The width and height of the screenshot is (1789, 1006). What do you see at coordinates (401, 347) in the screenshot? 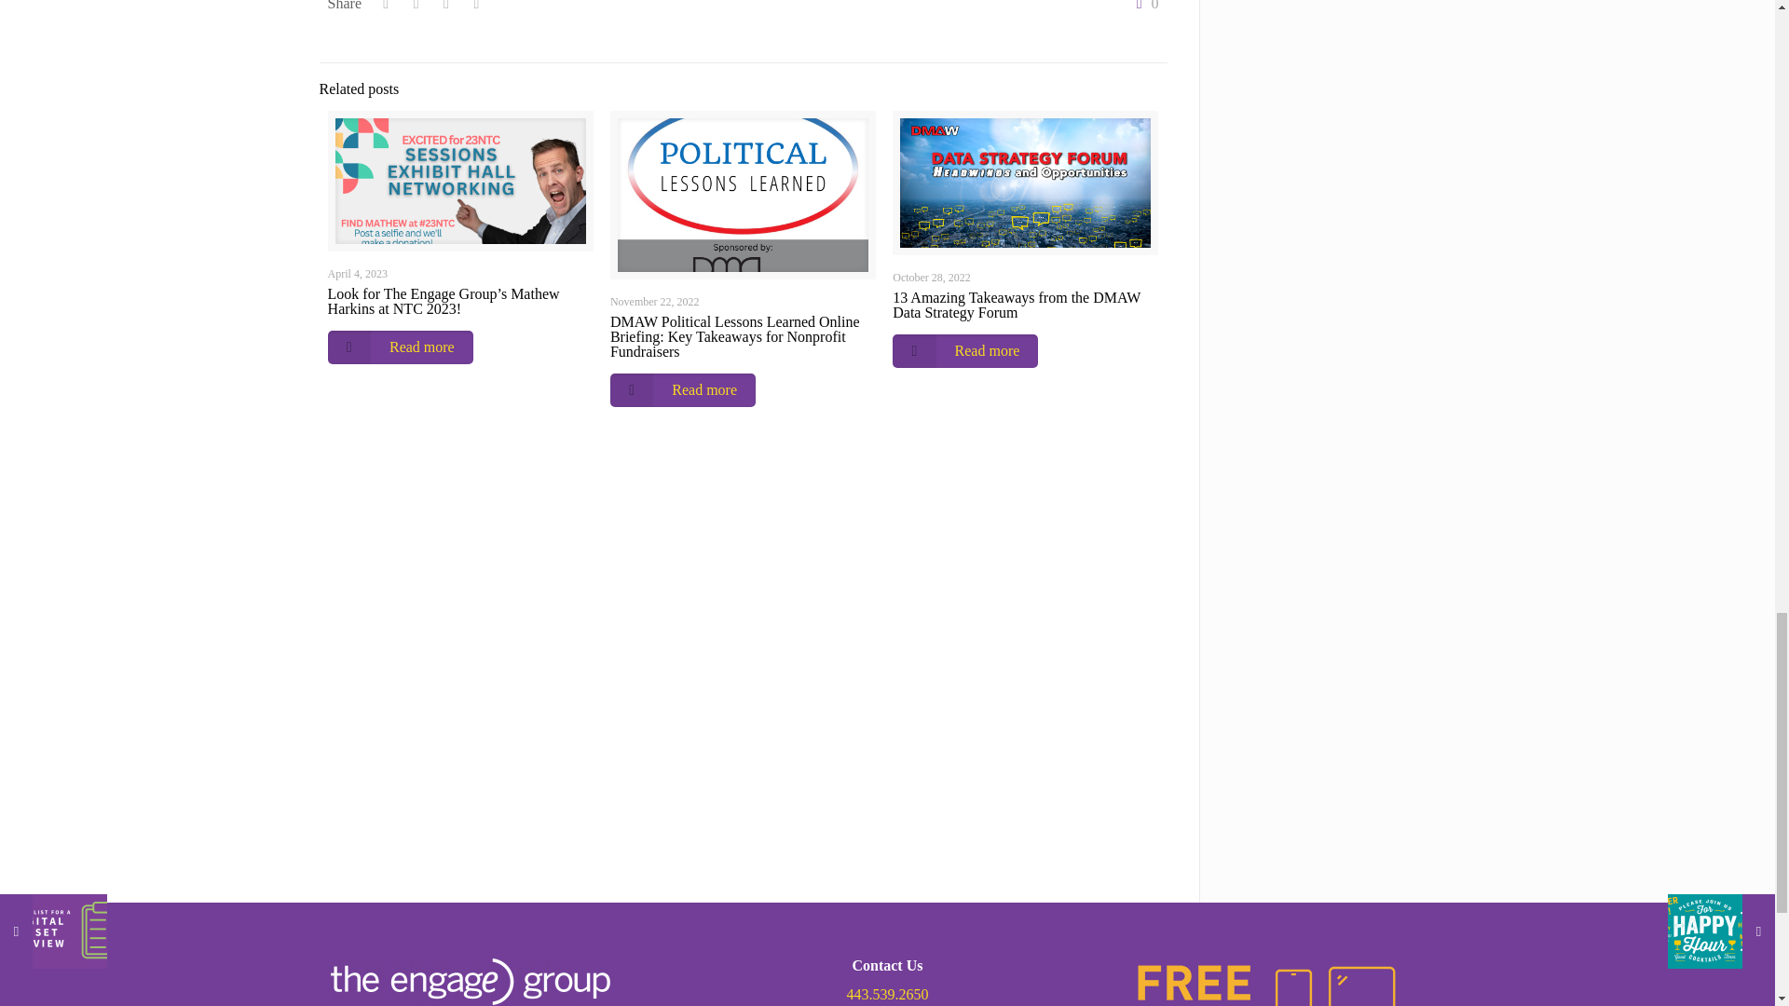
I see `Read more` at bounding box center [401, 347].